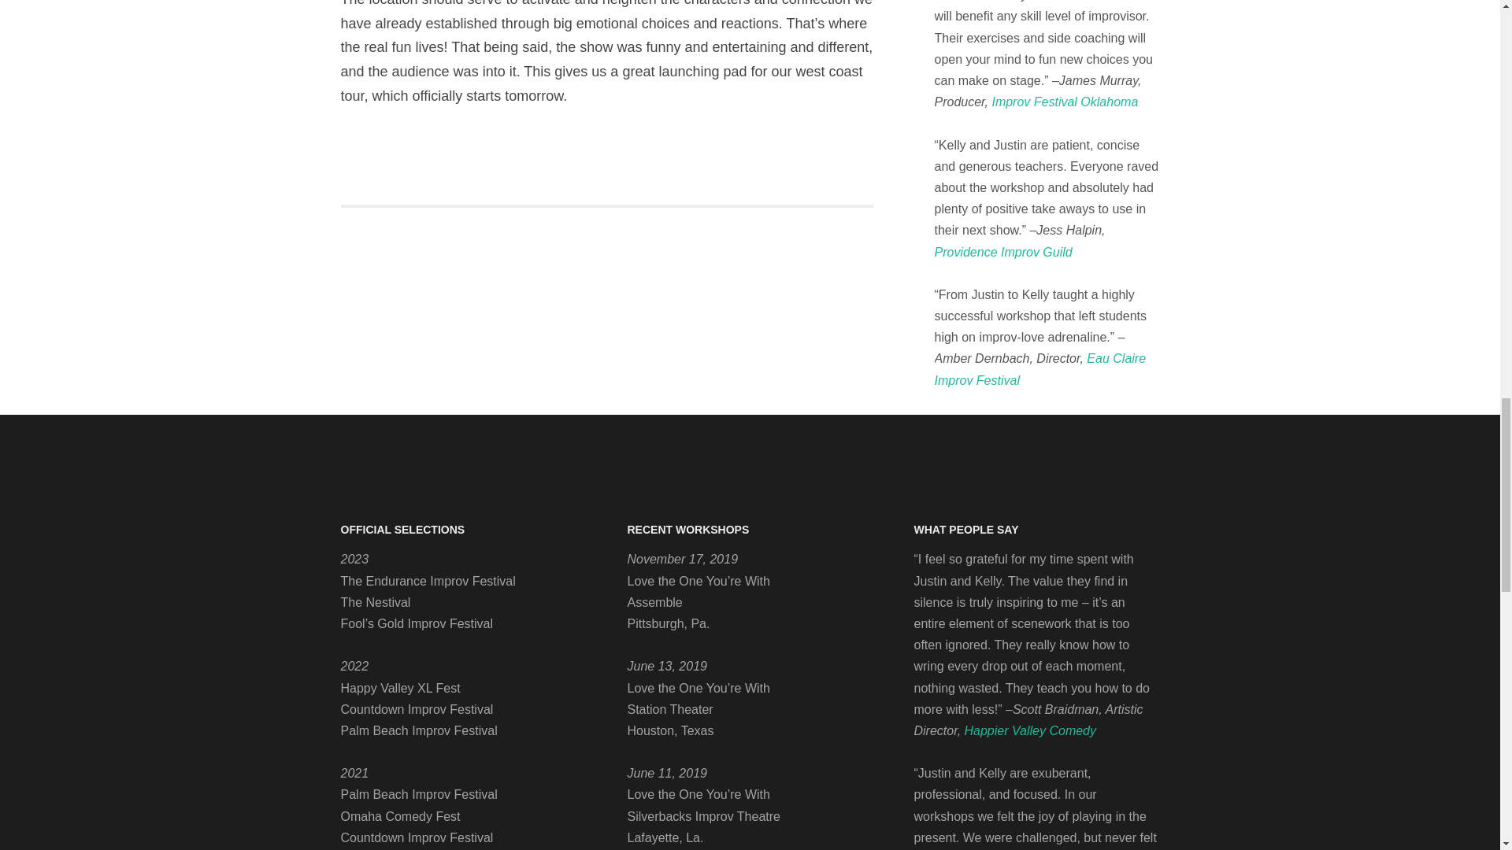 The height and width of the screenshot is (850, 1512). Describe the element at coordinates (1003, 252) in the screenshot. I see `Providence Improv Guild` at that location.